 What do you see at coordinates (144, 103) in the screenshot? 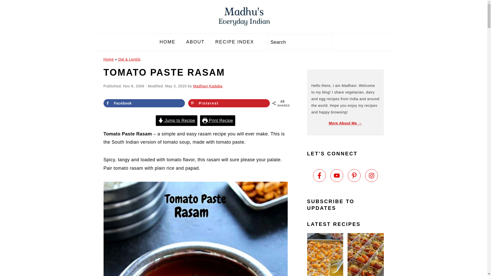
I see `Share on Facebook` at bounding box center [144, 103].